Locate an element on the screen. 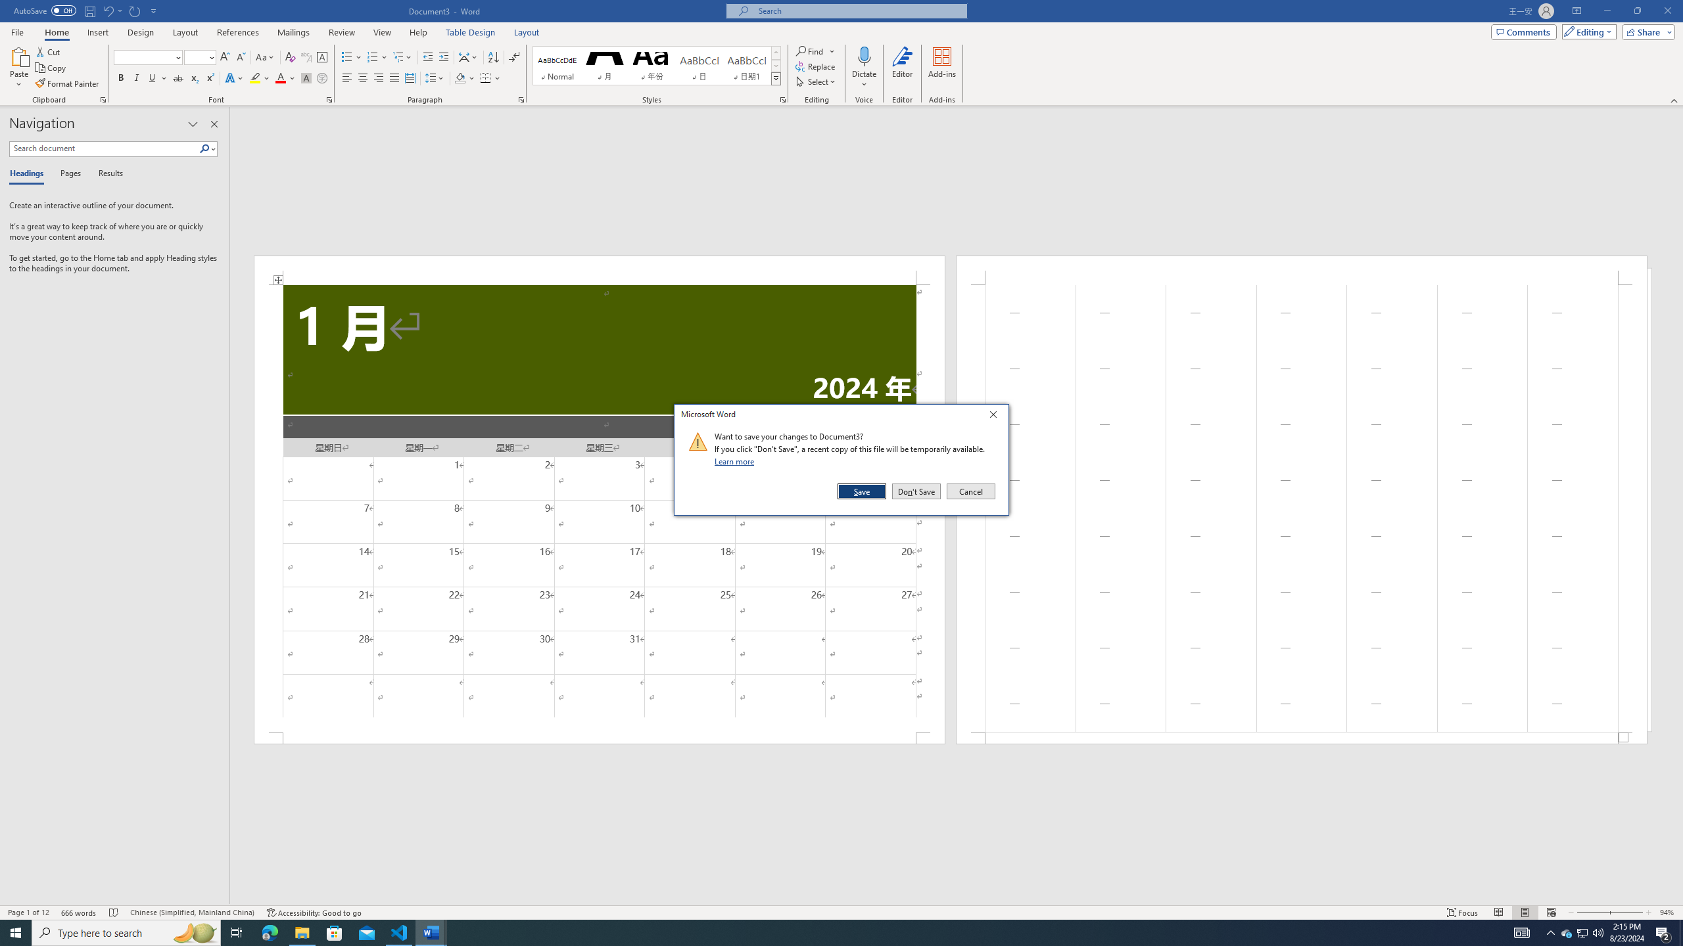 The image size is (1683, 946). Styles... is located at coordinates (782, 100).